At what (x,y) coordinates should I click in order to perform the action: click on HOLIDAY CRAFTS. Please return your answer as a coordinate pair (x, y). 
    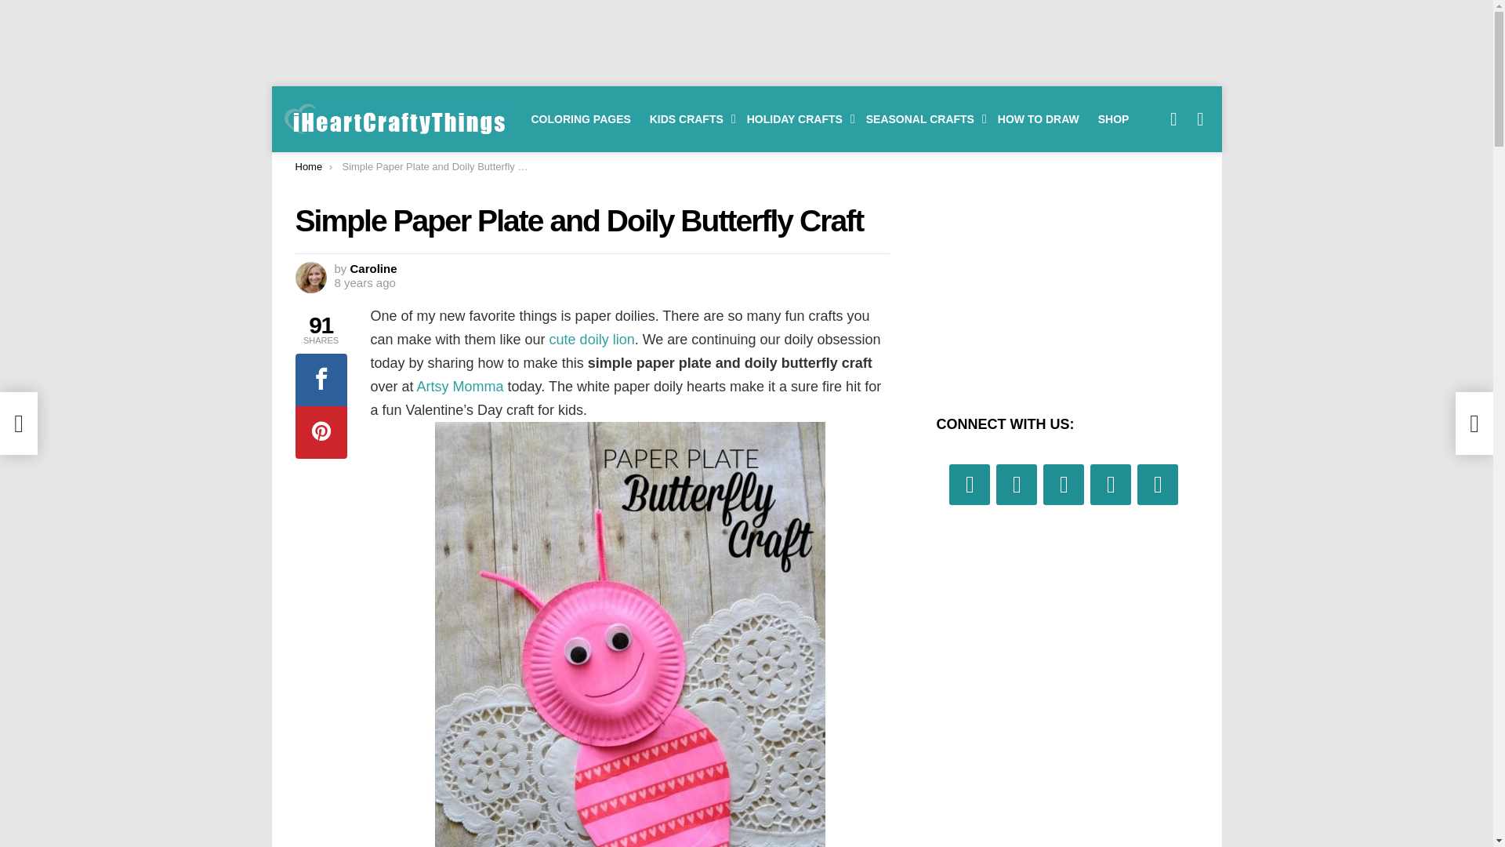
    Looking at the image, I should click on (796, 119).